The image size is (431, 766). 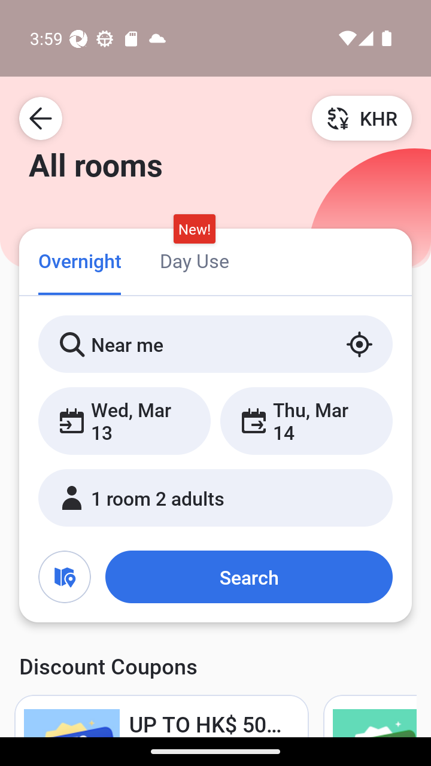 I want to click on 1 room 2 adults, so click(x=215, y=498).